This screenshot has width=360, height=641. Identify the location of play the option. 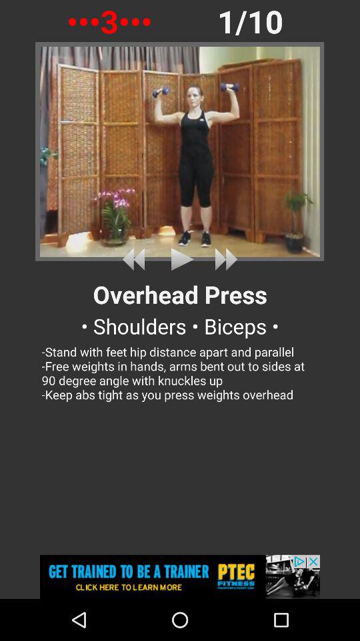
(180, 259).